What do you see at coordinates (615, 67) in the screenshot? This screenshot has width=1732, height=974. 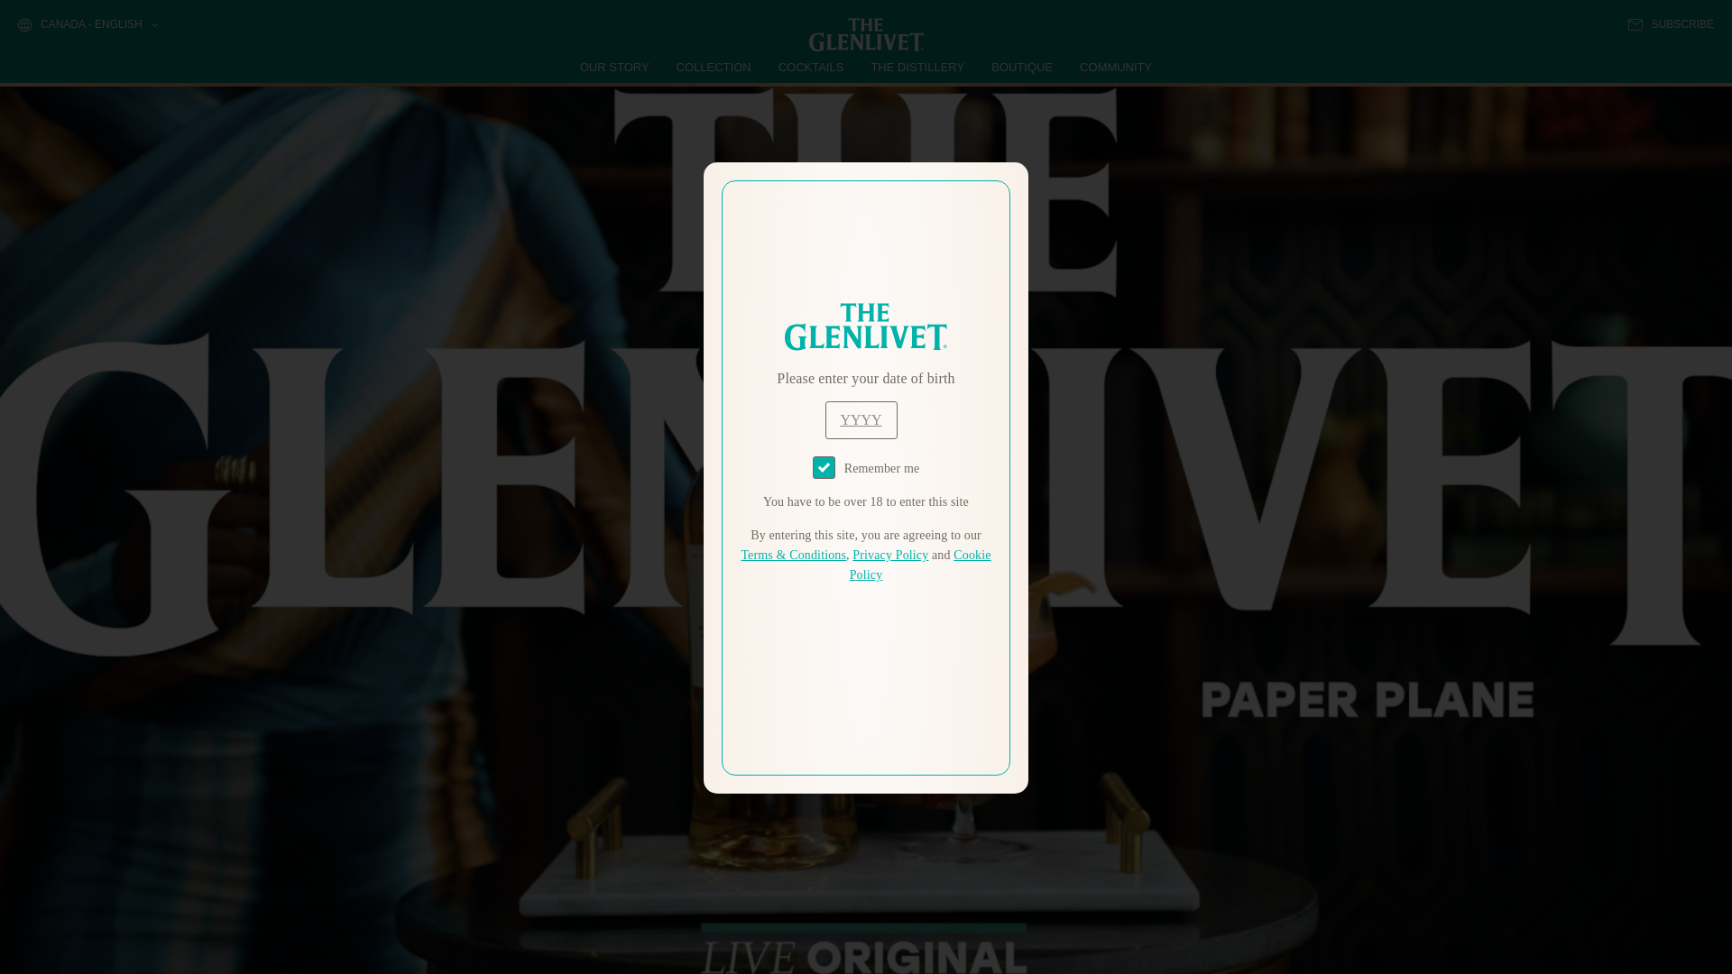 I see `OUR STORY` at bounding box center [615, 67].